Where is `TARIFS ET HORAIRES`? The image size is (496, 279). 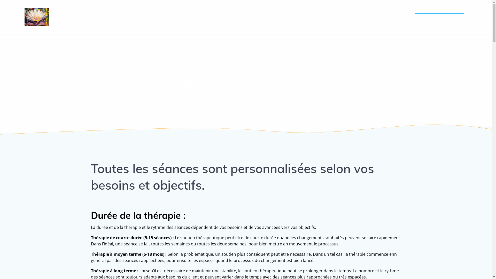
TARIFS ET HORAIRES is located at coordinates (110, 24).